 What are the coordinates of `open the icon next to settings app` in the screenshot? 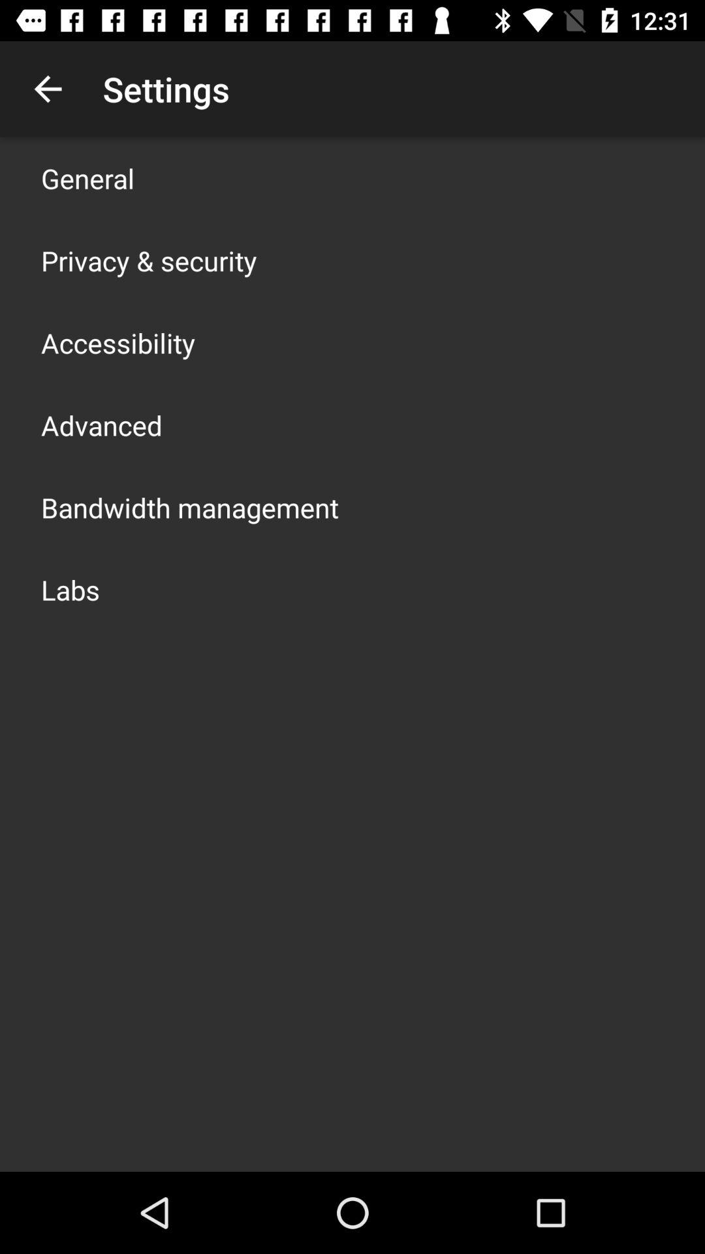 It's located at (48, 89).